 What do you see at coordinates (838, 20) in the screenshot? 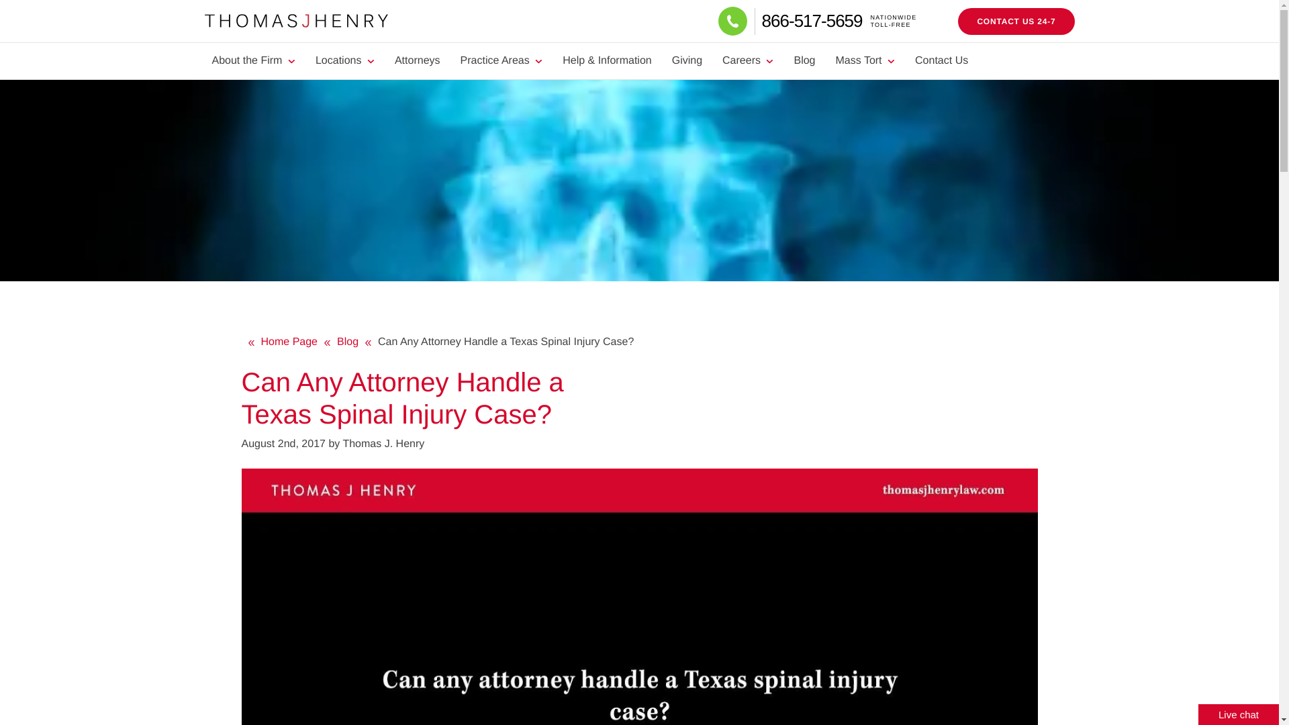
I see `About the Firm` at bounding box center [838, 20].